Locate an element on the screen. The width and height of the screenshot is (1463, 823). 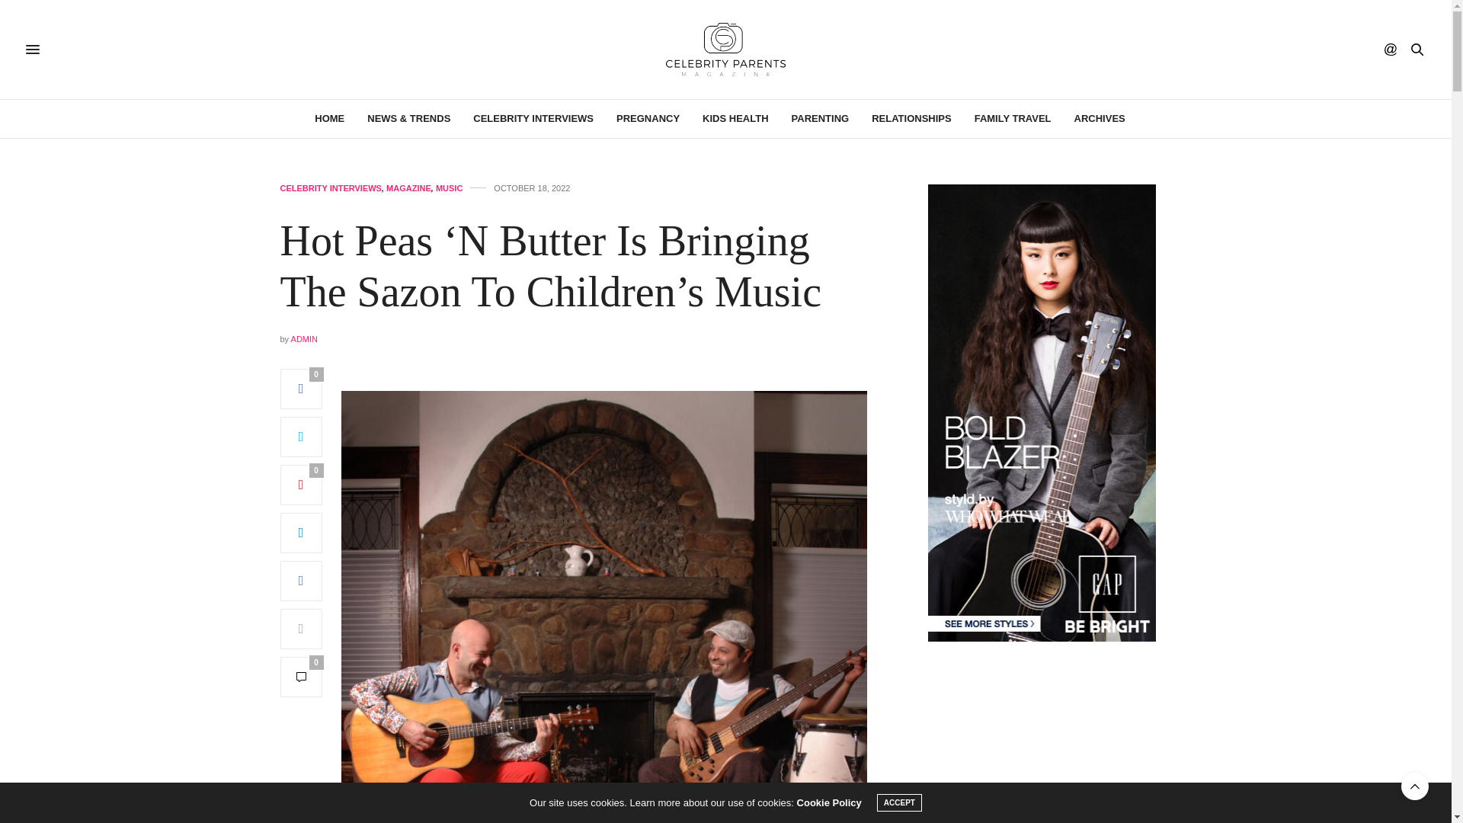
Posts by admin is located at coordinates (304, 338).